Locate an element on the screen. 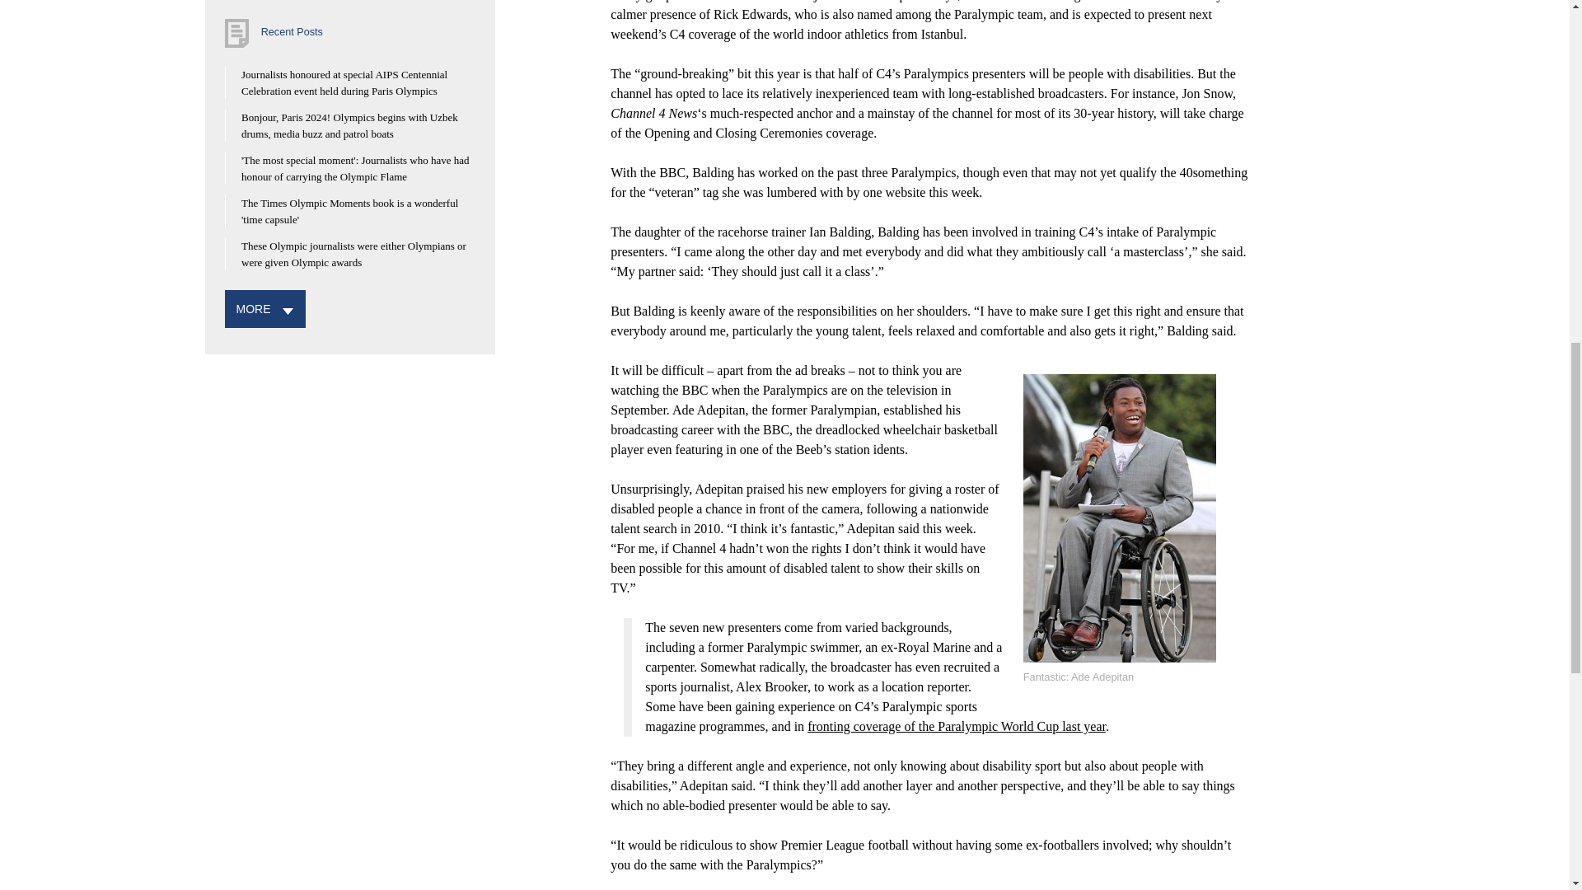 This screenshot has width=1582, height=890. fronting coverage of the Paralympic World Cup last year is located at coordinates (956, 725).